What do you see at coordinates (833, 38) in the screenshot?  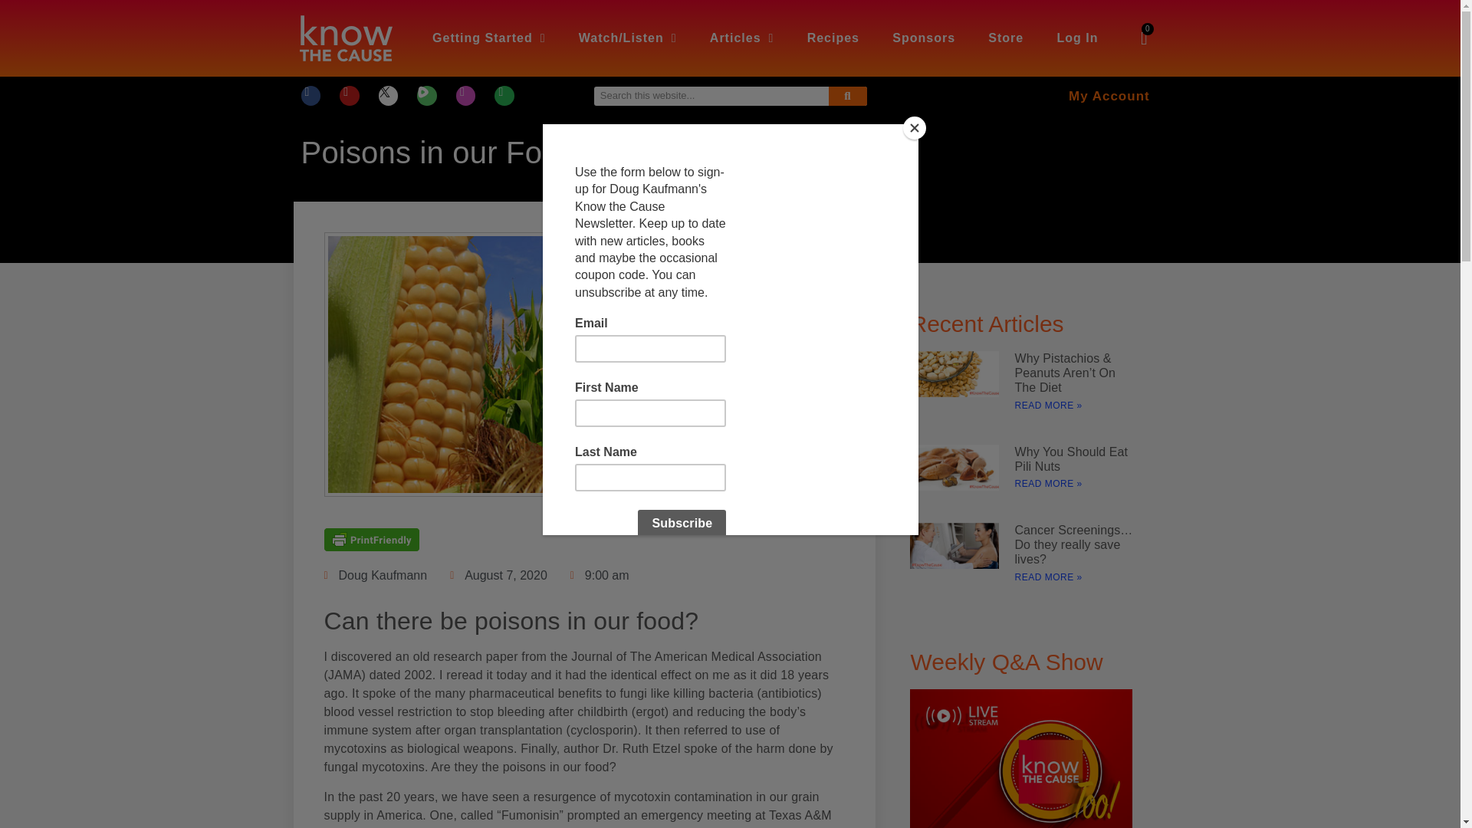 I see `Recipes` at bounding box center [833, 38].